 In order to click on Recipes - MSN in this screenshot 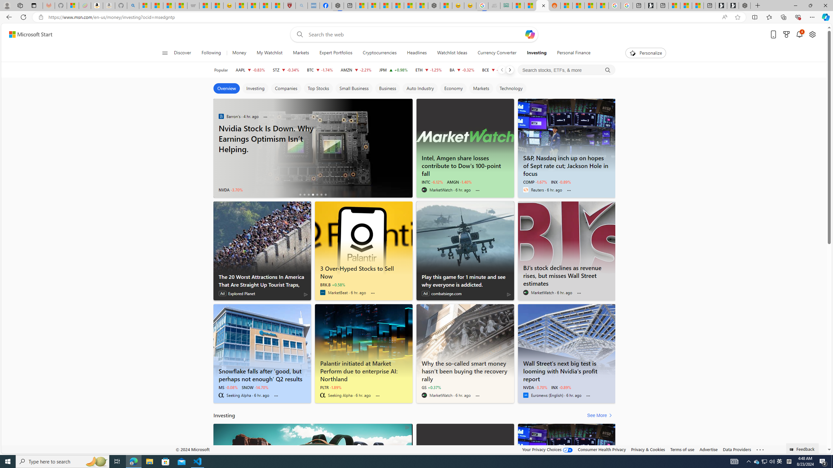, I will do `click(241, 6)`.